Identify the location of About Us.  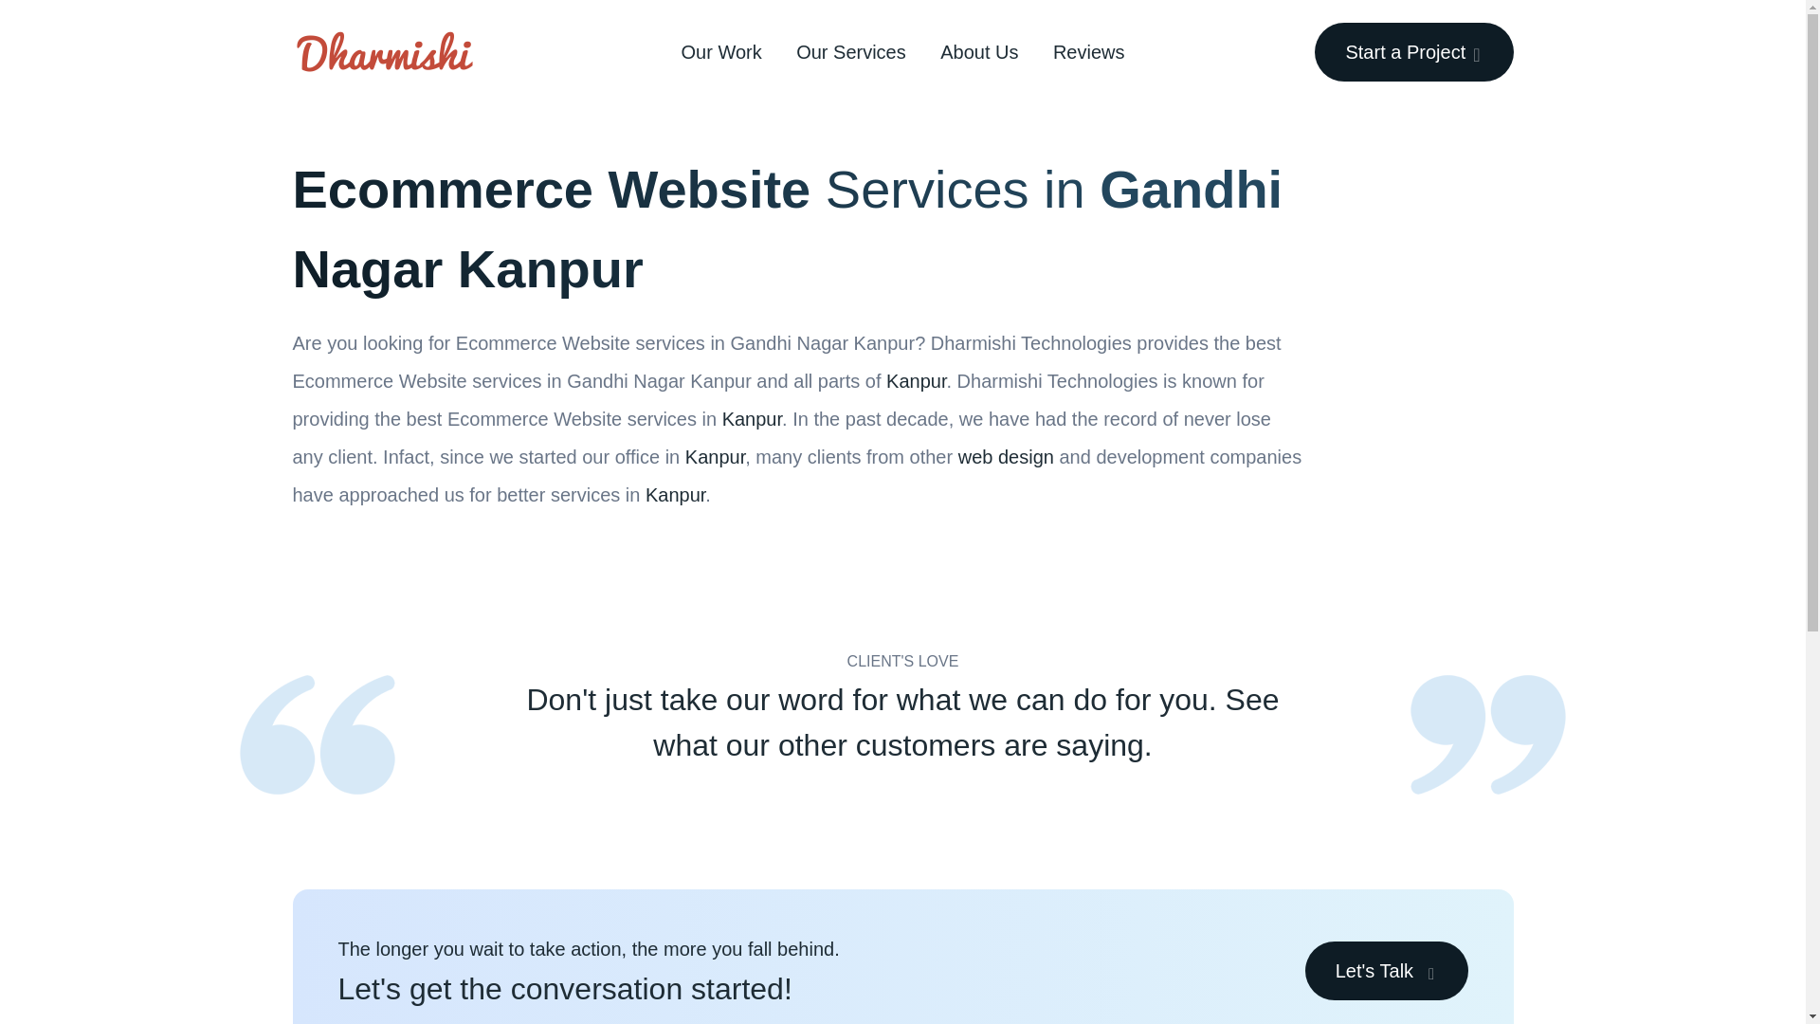
(978, 51).